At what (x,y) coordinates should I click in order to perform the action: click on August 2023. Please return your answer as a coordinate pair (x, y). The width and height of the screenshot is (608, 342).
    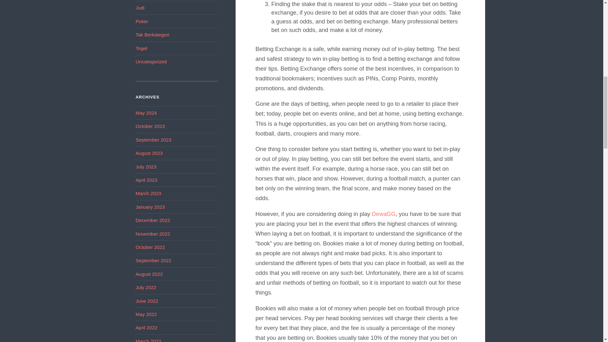
    Looking at the image, I should click on (149, 153).